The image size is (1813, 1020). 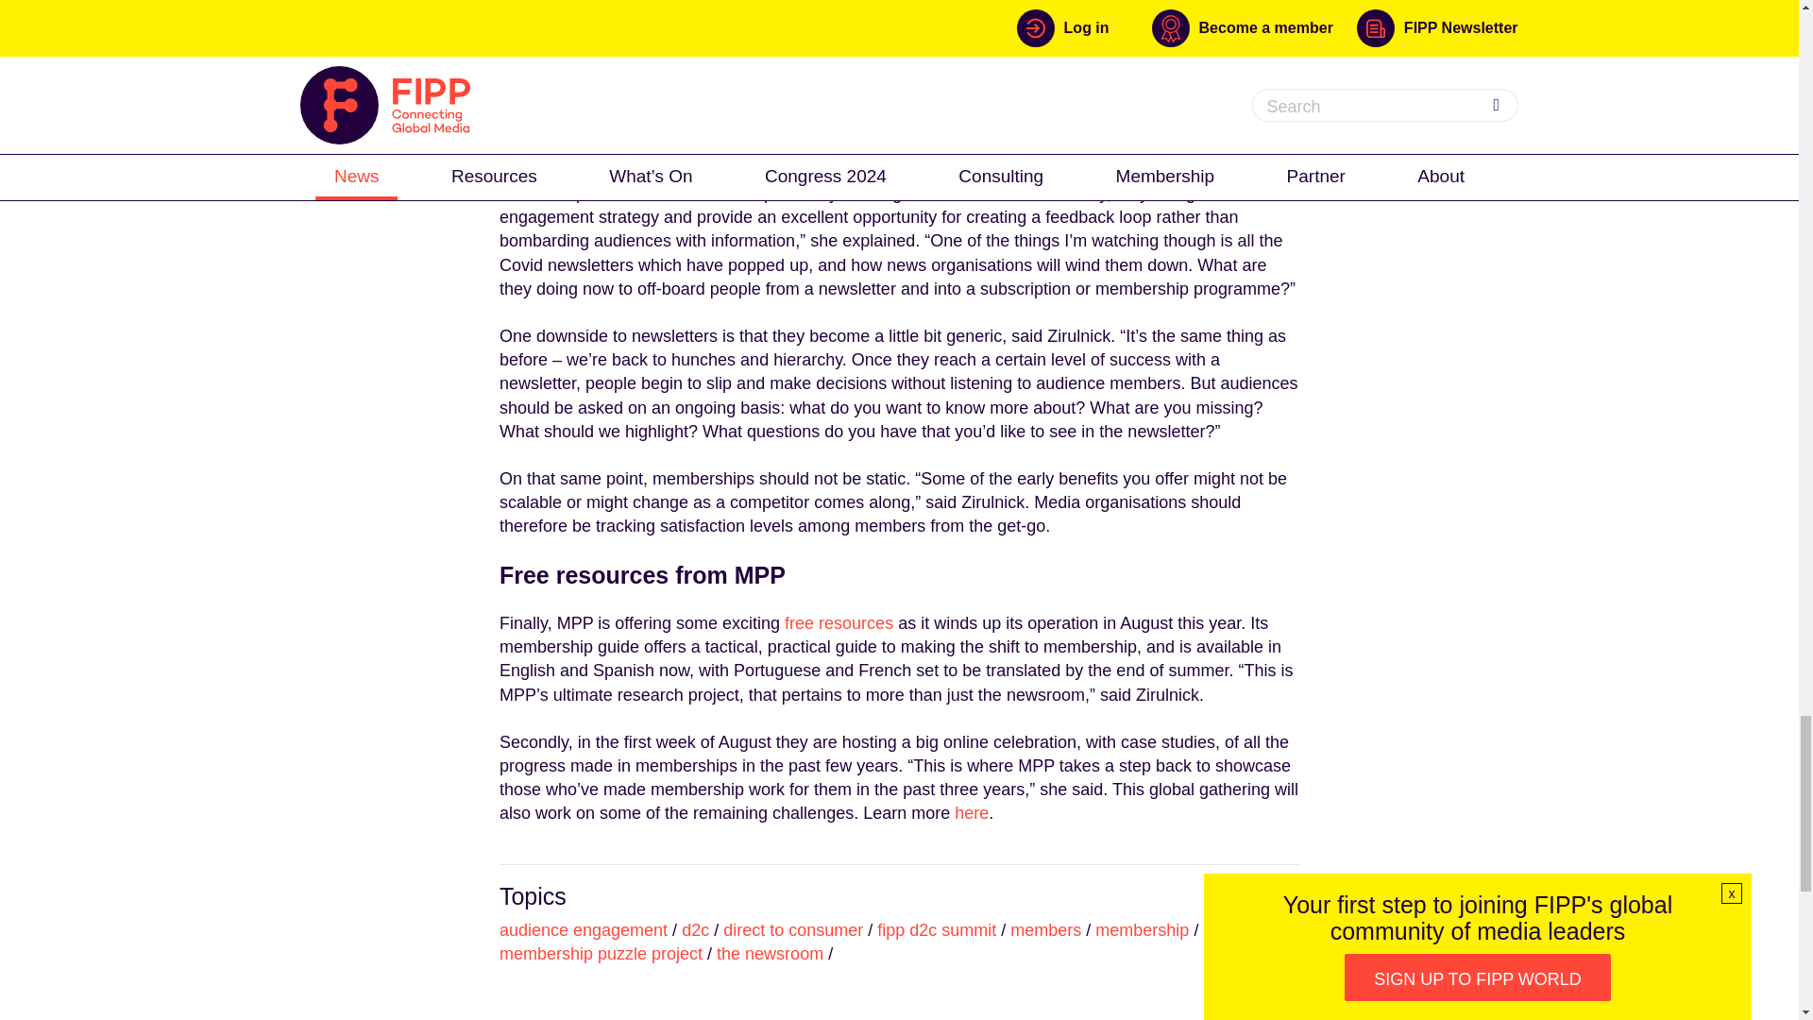 I want to click on audience engagement, so click(x=584, y=929).